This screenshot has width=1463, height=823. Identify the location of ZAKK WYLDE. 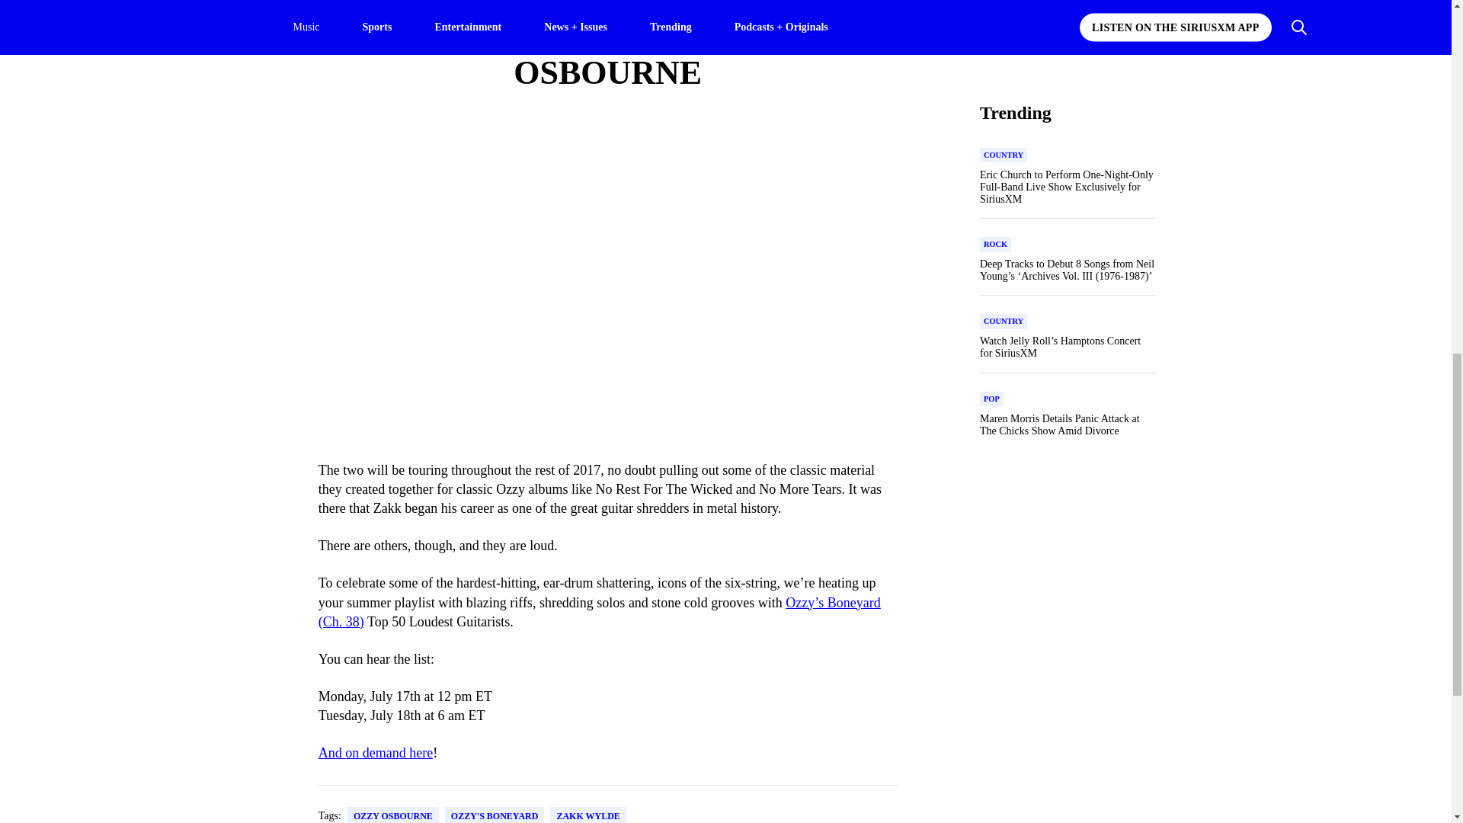
(587, 815).